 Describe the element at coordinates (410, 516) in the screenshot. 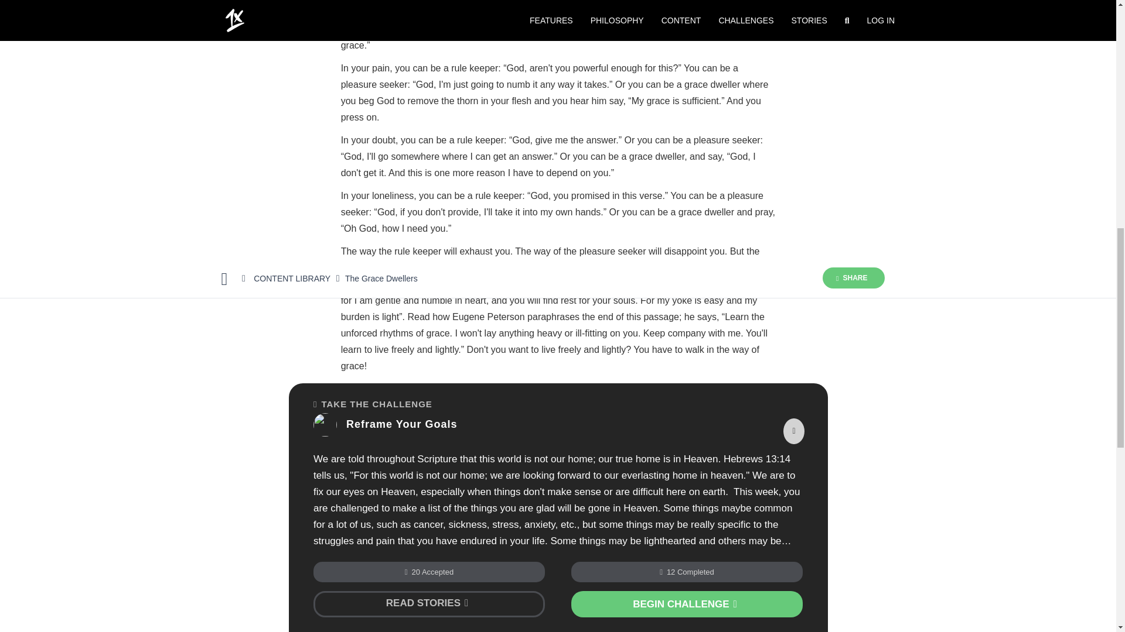

I see `Growing in Faith` at that location.